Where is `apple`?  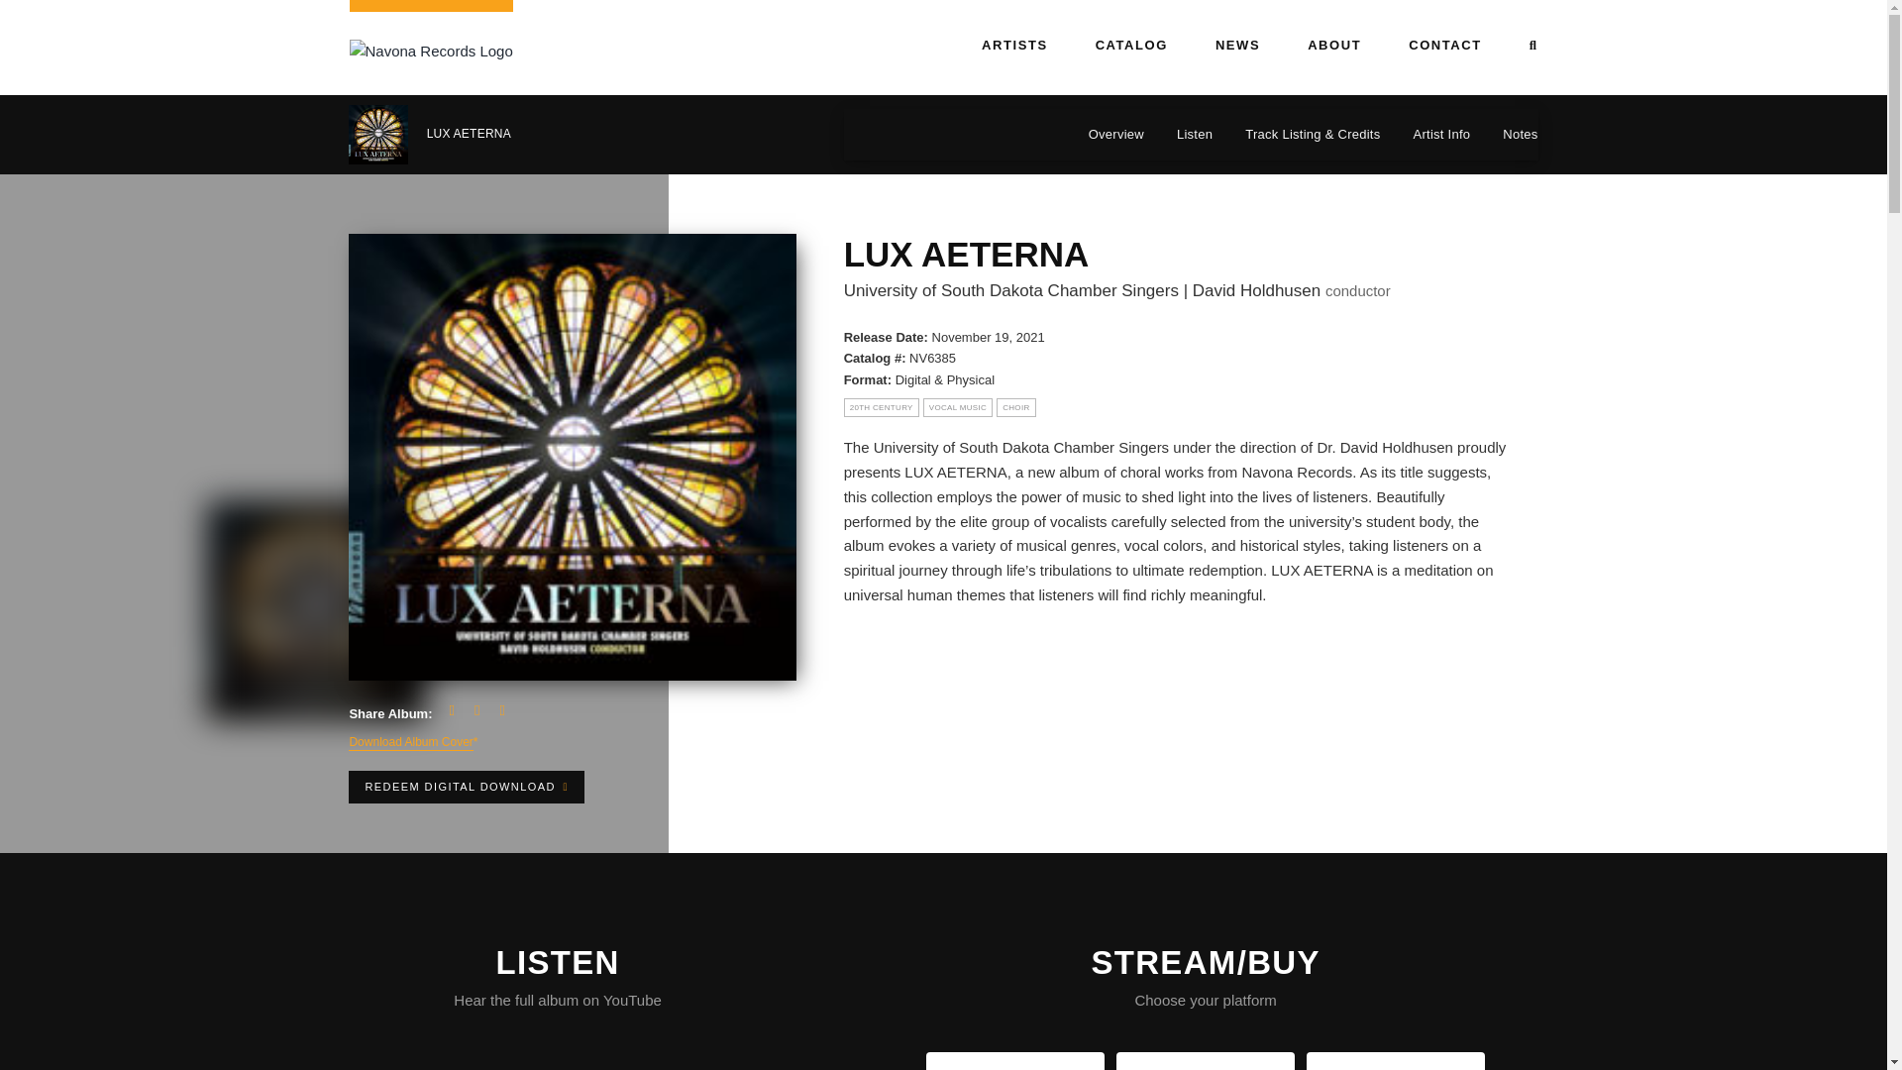 apple is located at coordinates (1014, 1062).